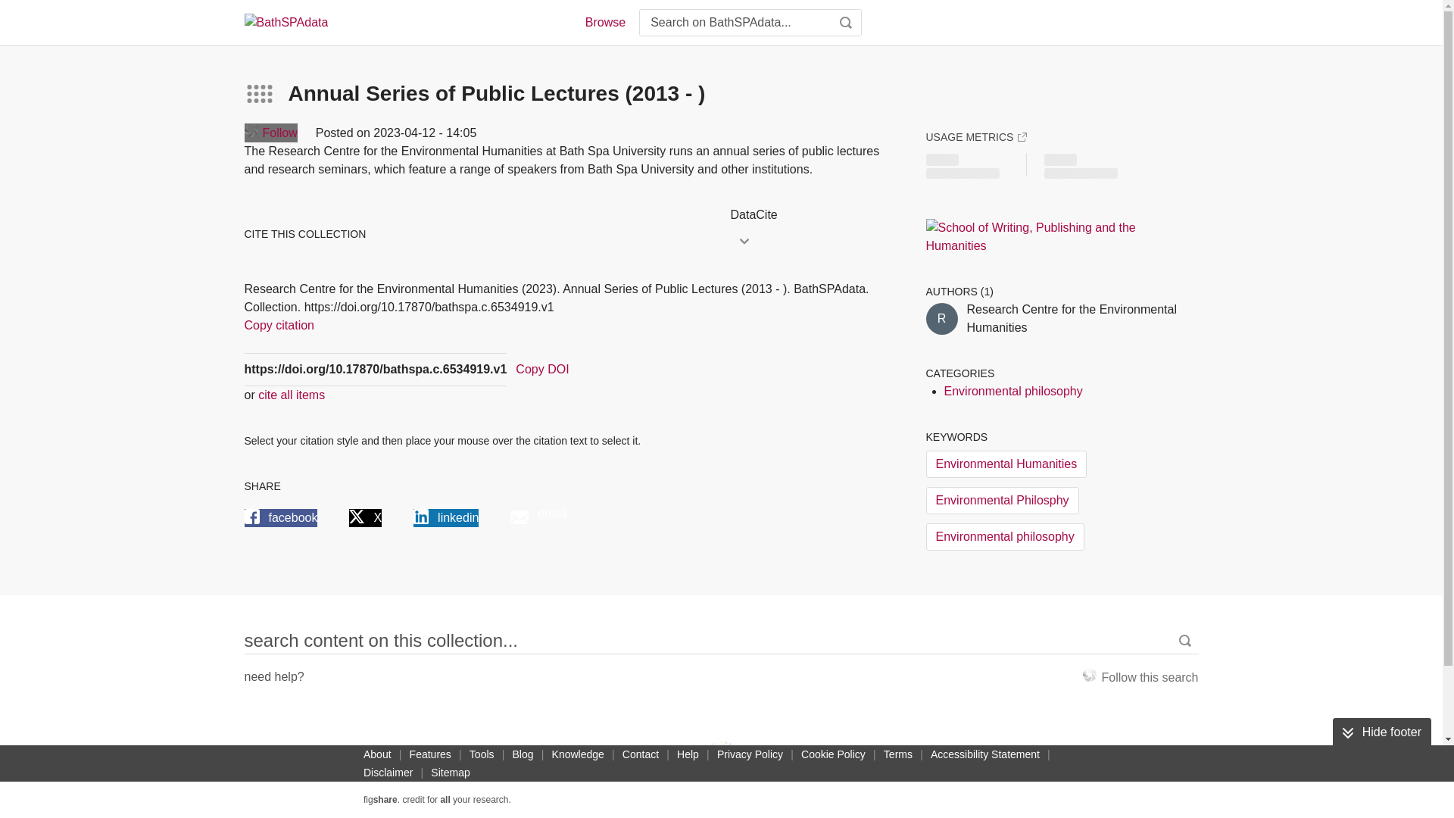 Image resolution: width=1454 pixels, height=818 pixels. I want to click on Research Centre for the Environmental Humanities, so click(1082, 318).